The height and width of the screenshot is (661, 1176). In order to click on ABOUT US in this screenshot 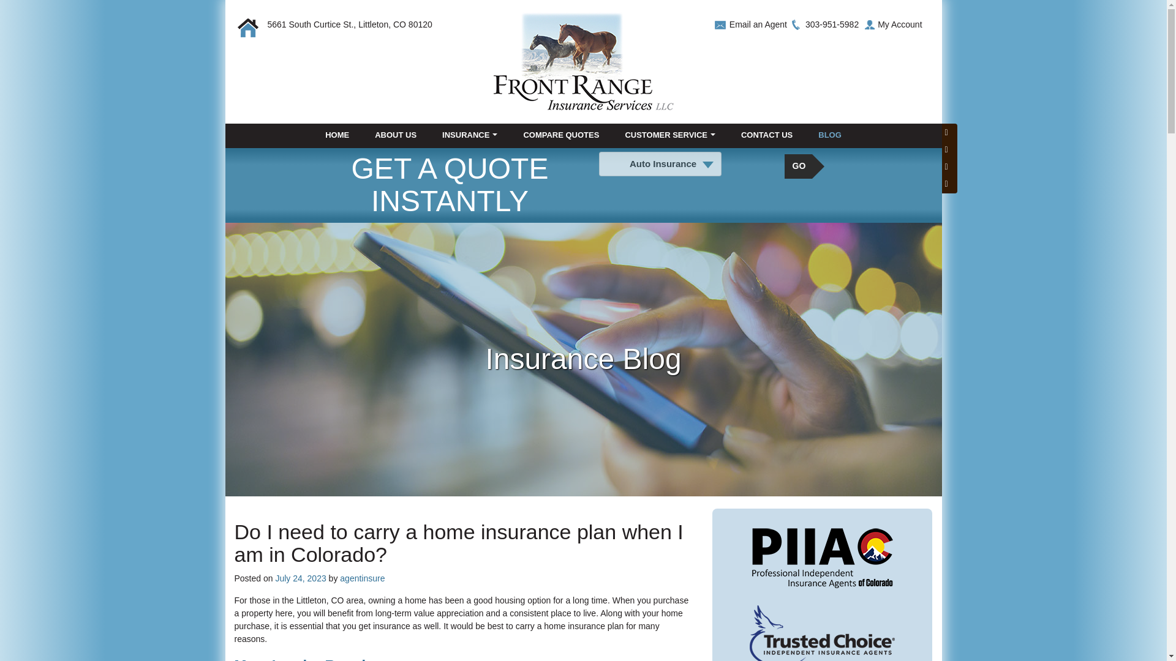, I will do `click(396, 135)`.